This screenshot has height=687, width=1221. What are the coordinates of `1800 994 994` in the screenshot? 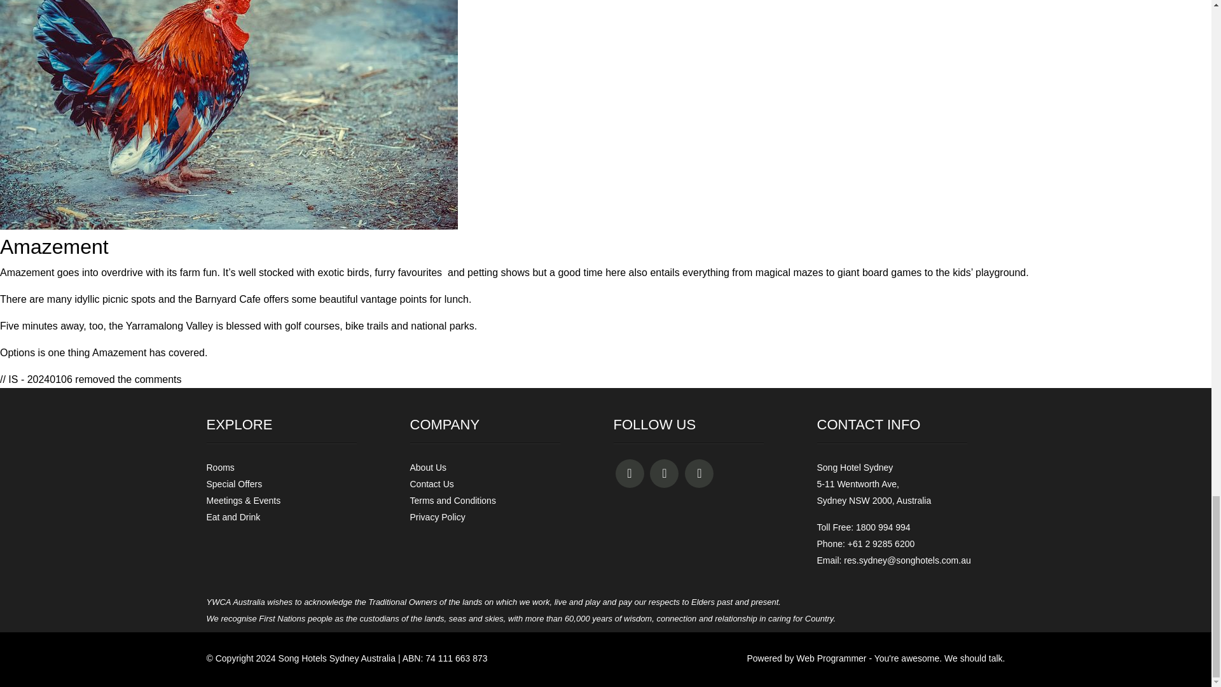 It's located at (883, 527).